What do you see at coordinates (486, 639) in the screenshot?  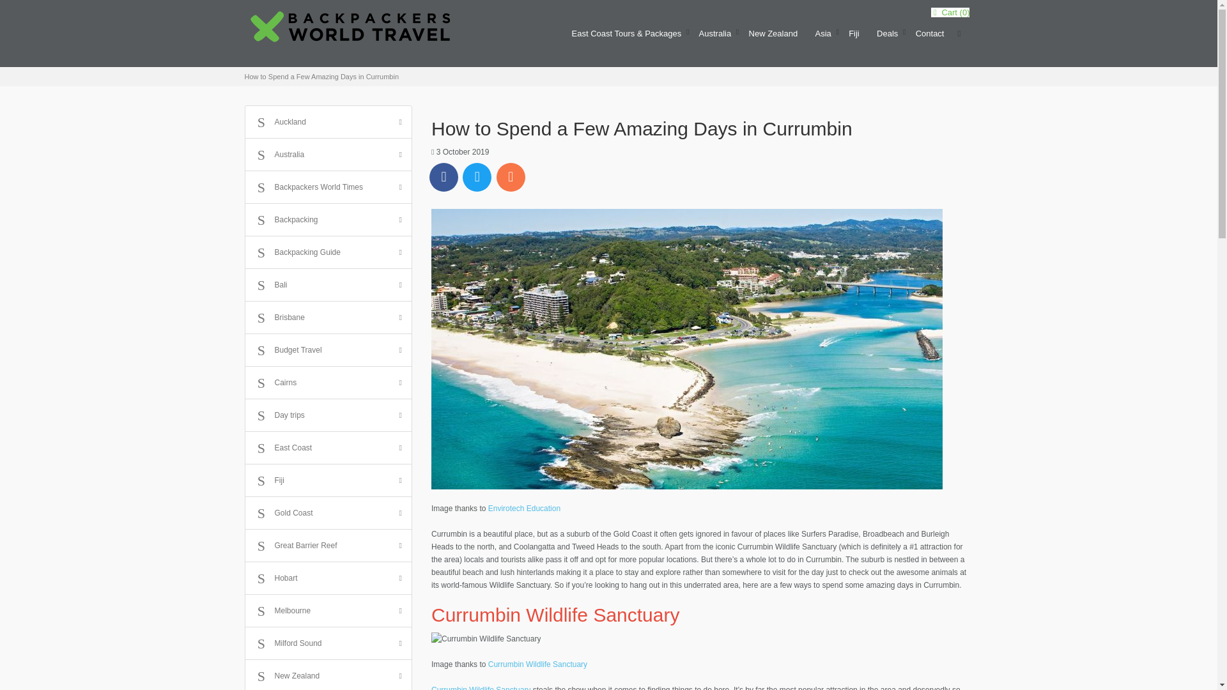 I see `Currumbin Wildlife Sanctuary` at bounding box center [486, 639].